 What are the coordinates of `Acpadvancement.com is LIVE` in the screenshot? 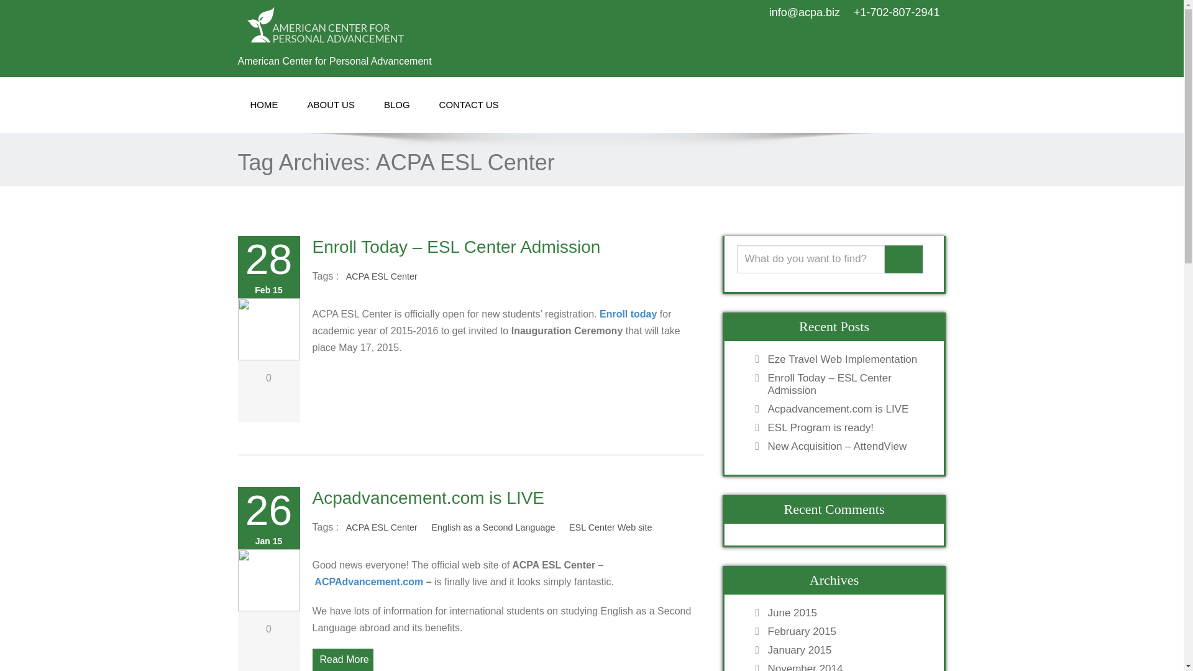 It's located at (427, 498).